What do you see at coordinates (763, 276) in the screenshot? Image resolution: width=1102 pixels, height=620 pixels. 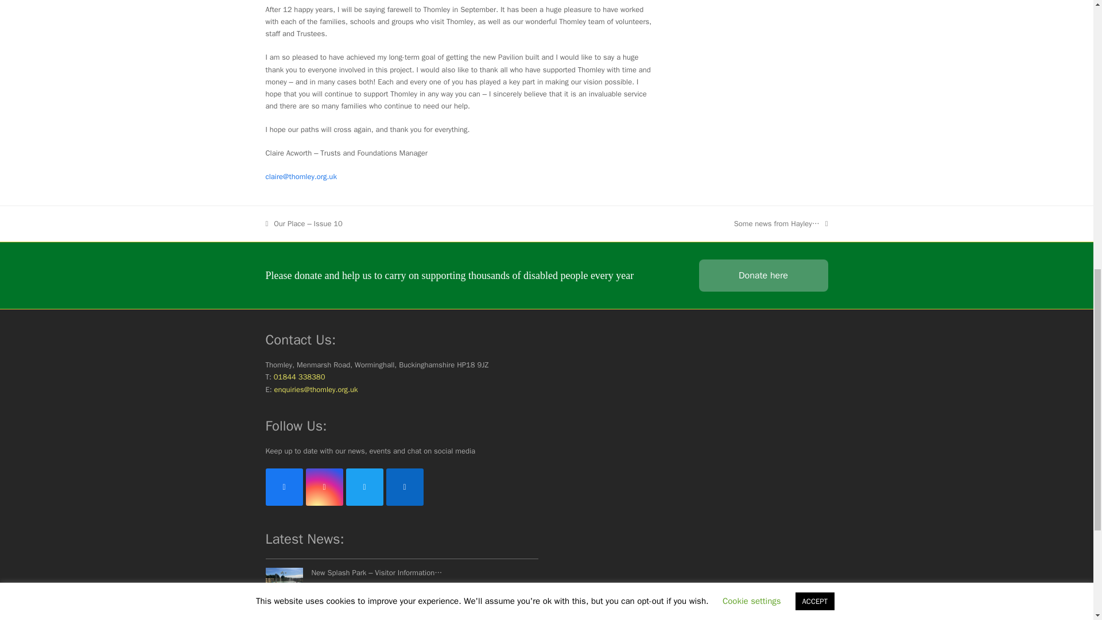 I see `Donate here` at bounding box center [763, 276].